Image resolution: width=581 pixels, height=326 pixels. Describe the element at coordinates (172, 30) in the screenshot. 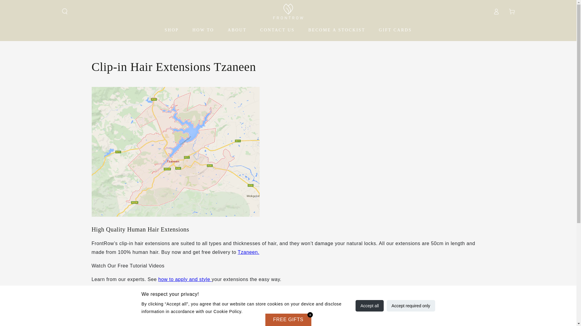

I see `SHOP` at that location.